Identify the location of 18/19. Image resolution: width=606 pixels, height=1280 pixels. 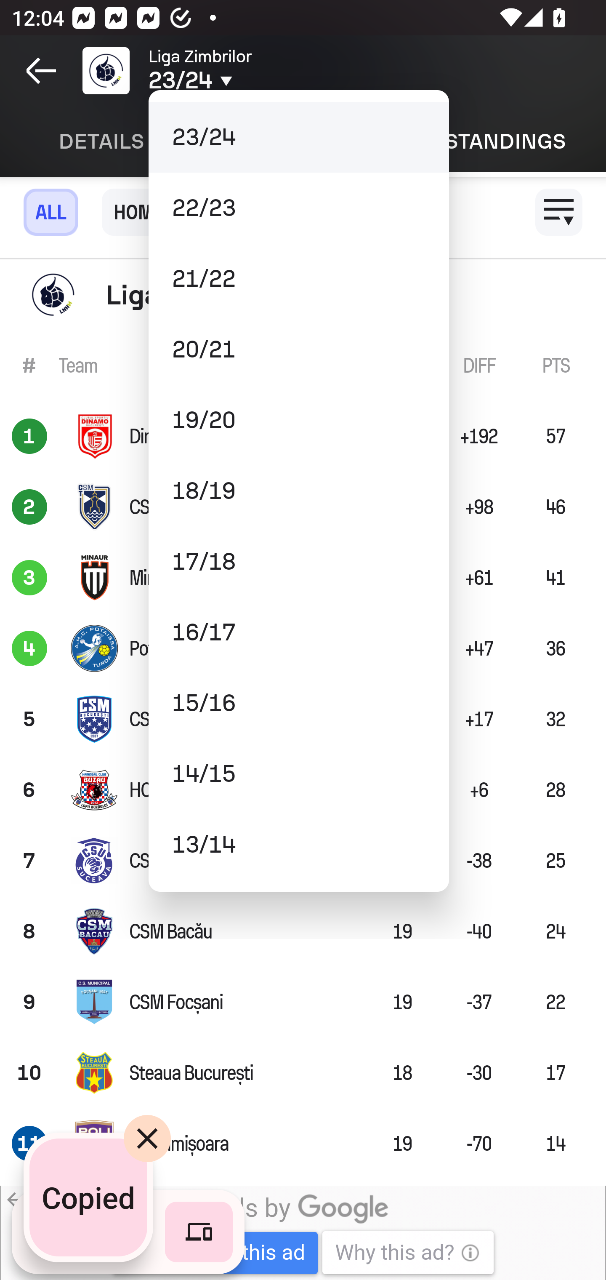
(299, 491).